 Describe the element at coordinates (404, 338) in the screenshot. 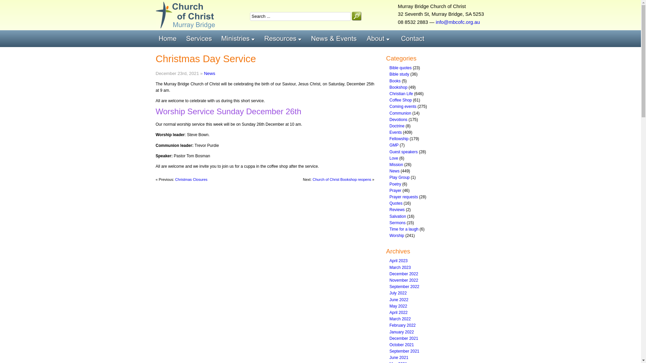

I see `December 2021` at that location.